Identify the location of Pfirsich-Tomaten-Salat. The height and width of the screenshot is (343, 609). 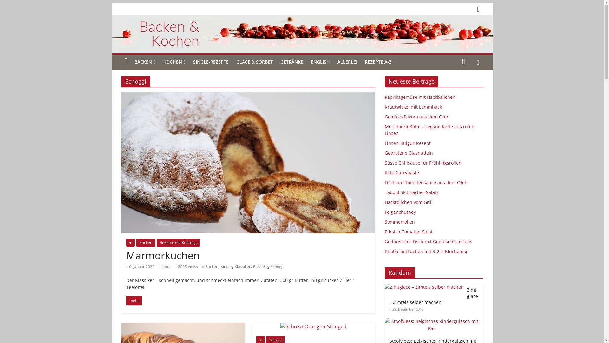
(409, 232).